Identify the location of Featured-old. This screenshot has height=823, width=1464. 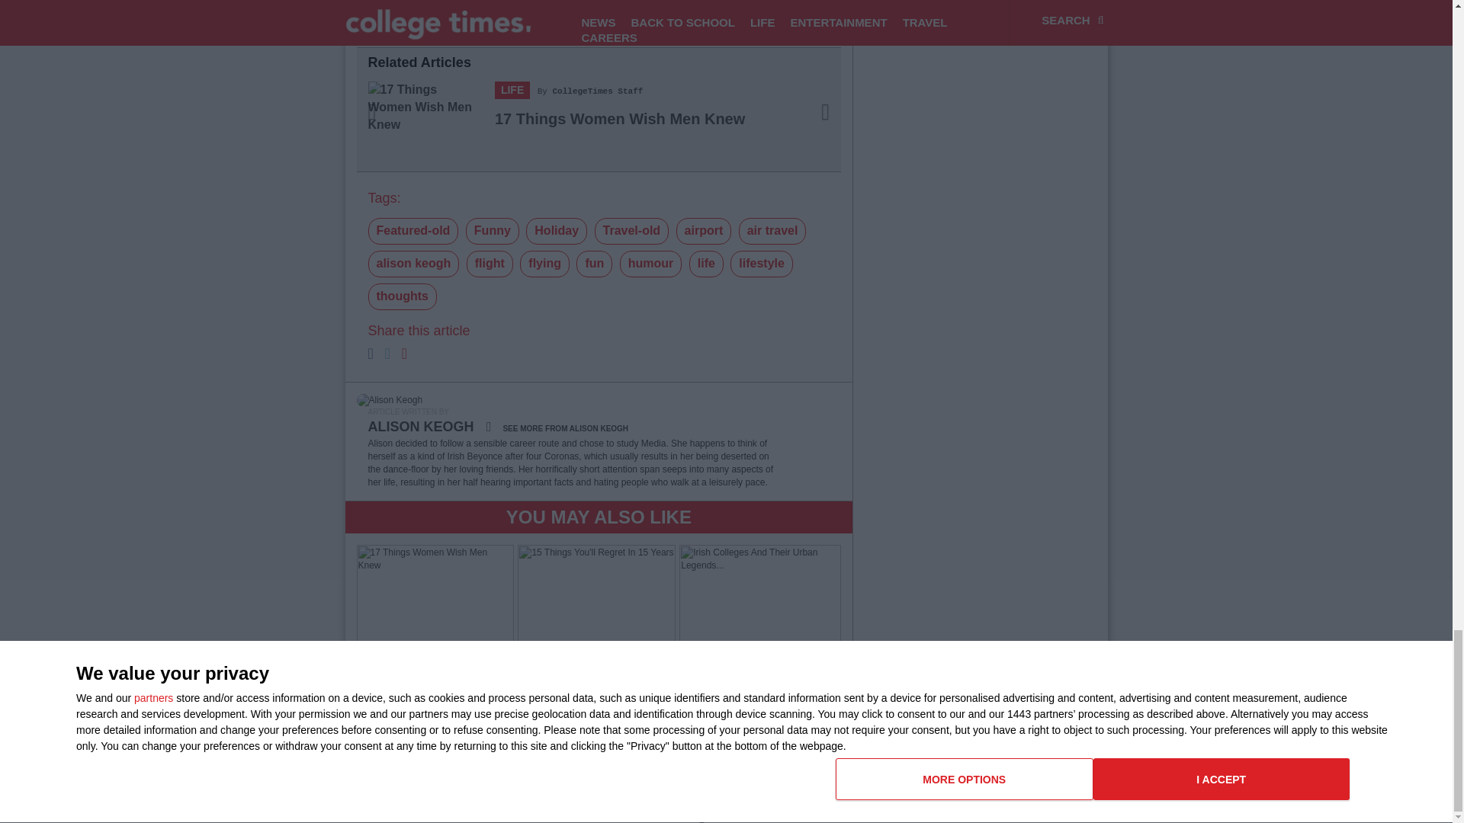
(412, 231).